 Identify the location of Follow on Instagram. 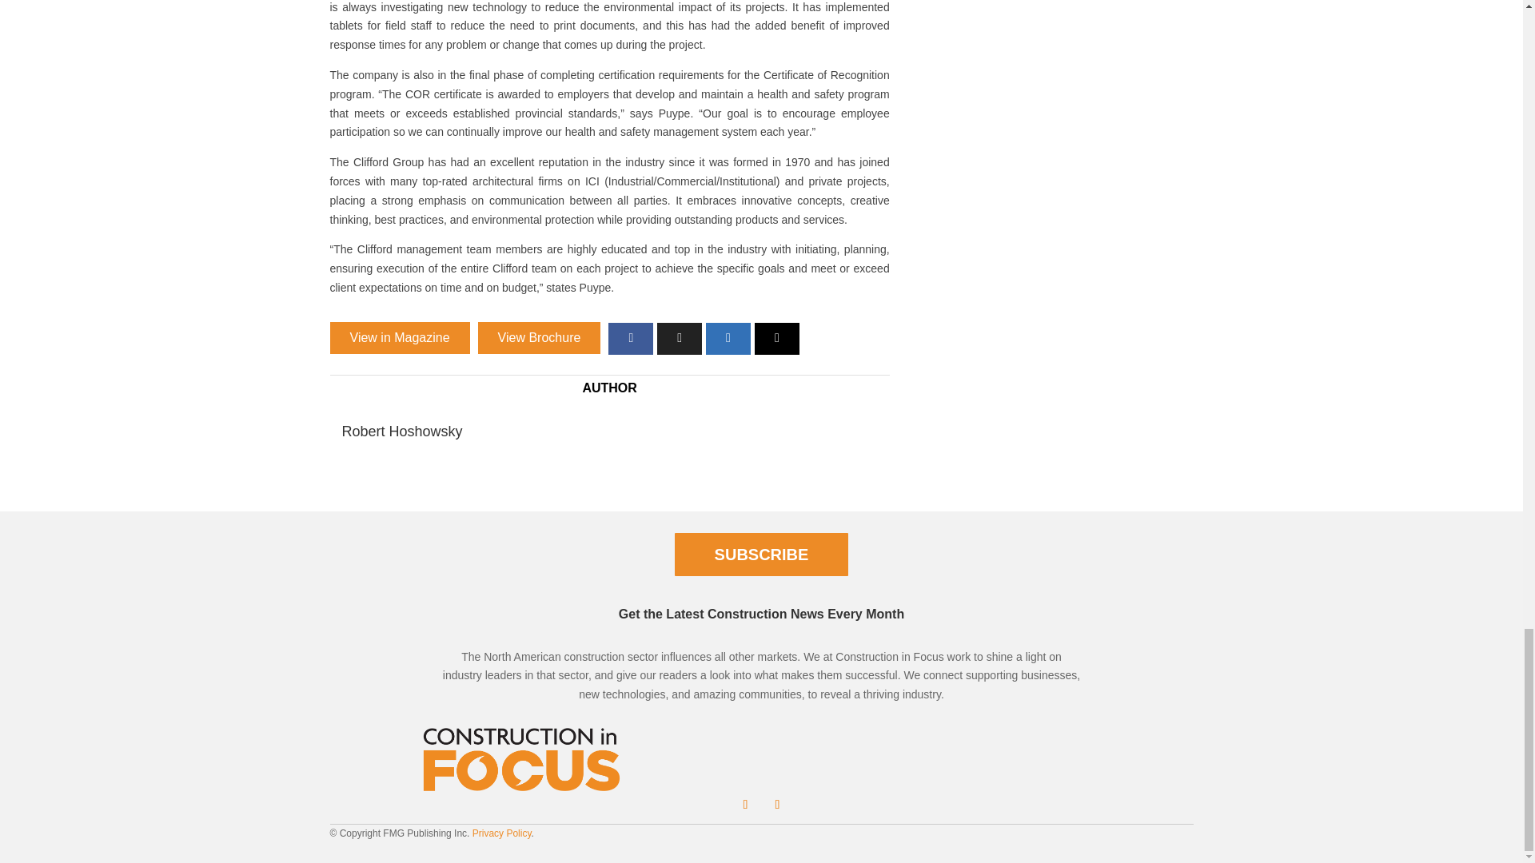
(777, 804).